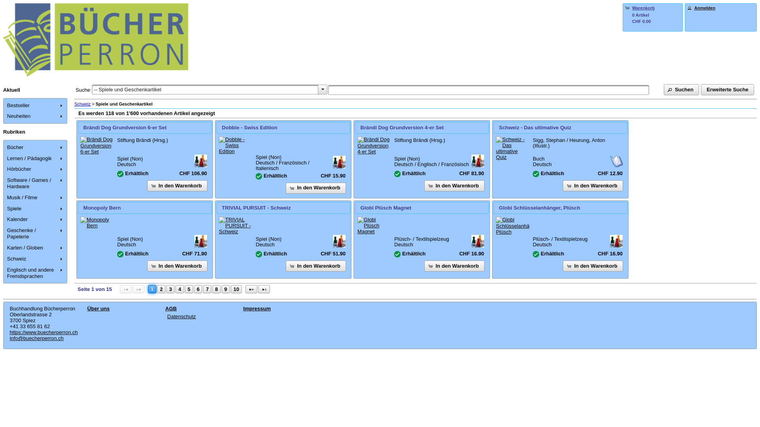 The image size is (760, 427). Describe the element at coordinates (177, 186) in the screenshot. I see `In den Warenkorb` at that location.